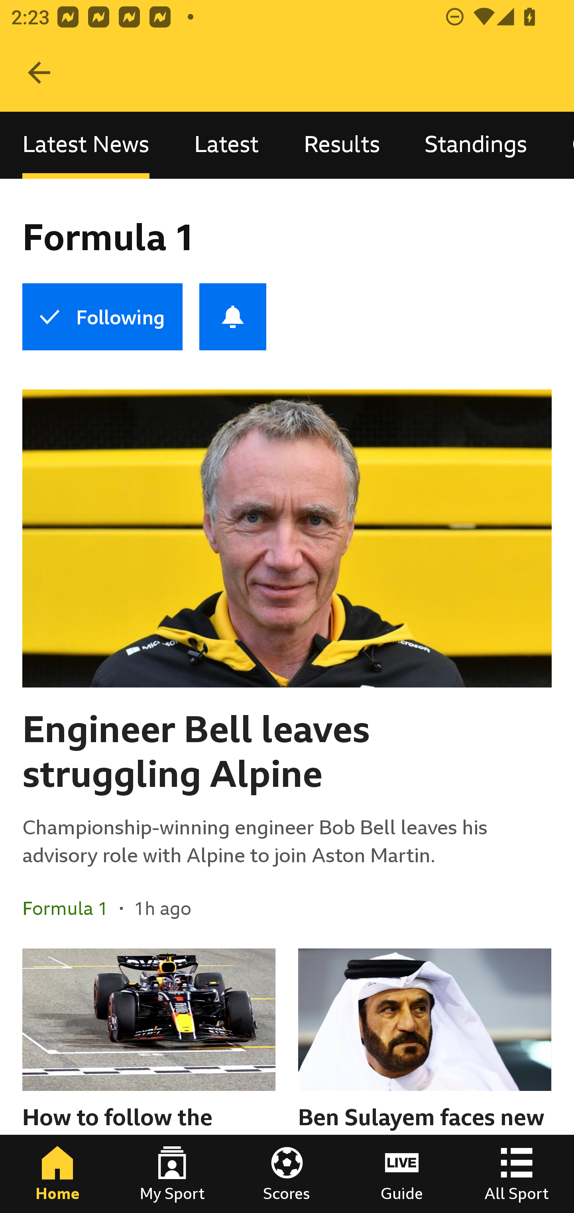 This screenshot has width=574, height=1213. I want to click on Latest News, selected Latest News, so click(86, 144).